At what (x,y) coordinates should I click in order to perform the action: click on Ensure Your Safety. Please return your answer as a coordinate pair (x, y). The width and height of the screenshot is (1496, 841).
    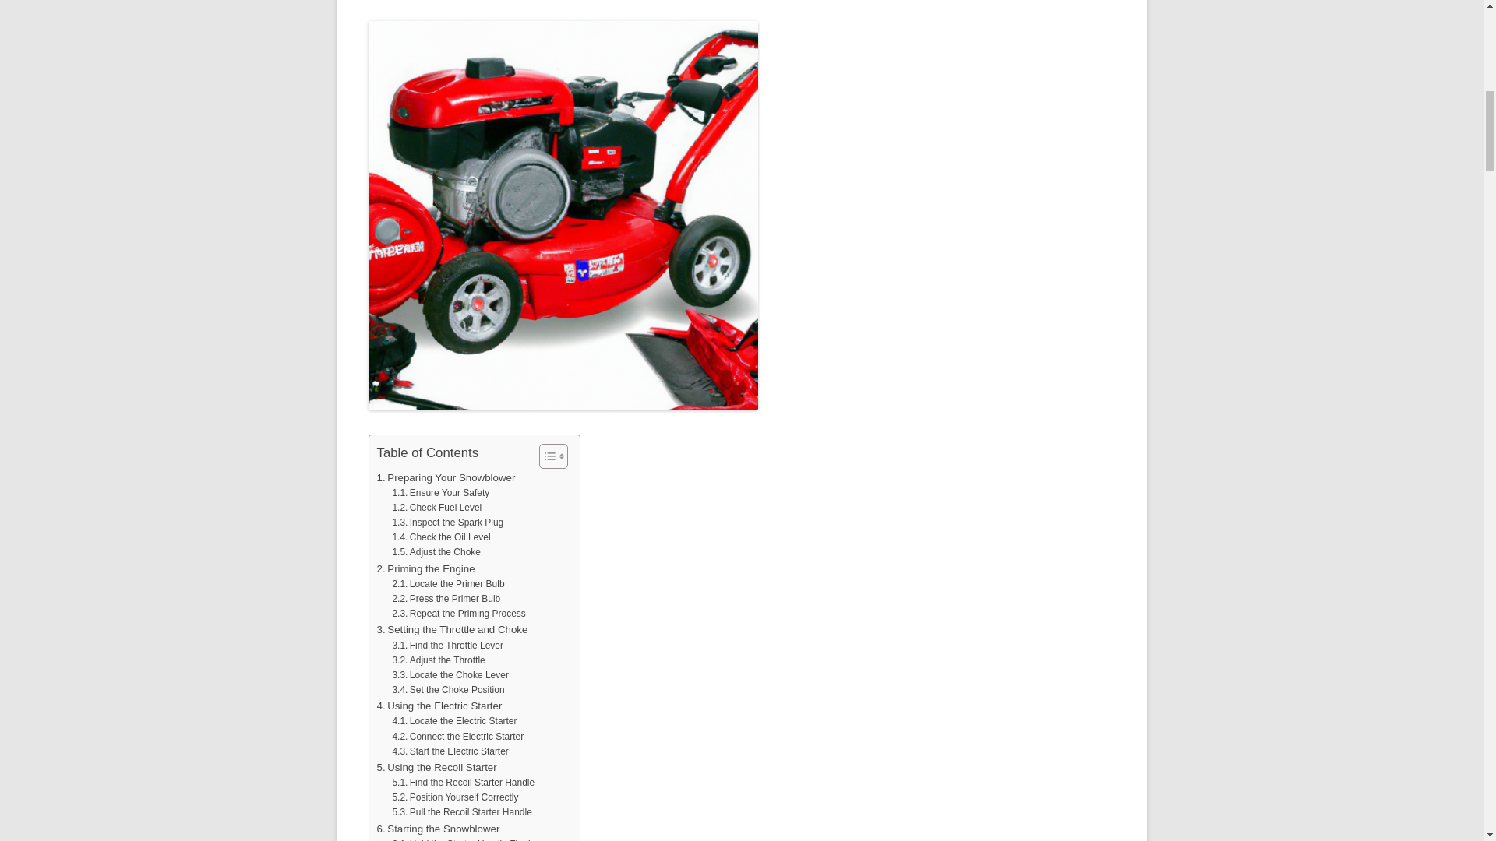
    Looking at the image, I should click on (440, 493).